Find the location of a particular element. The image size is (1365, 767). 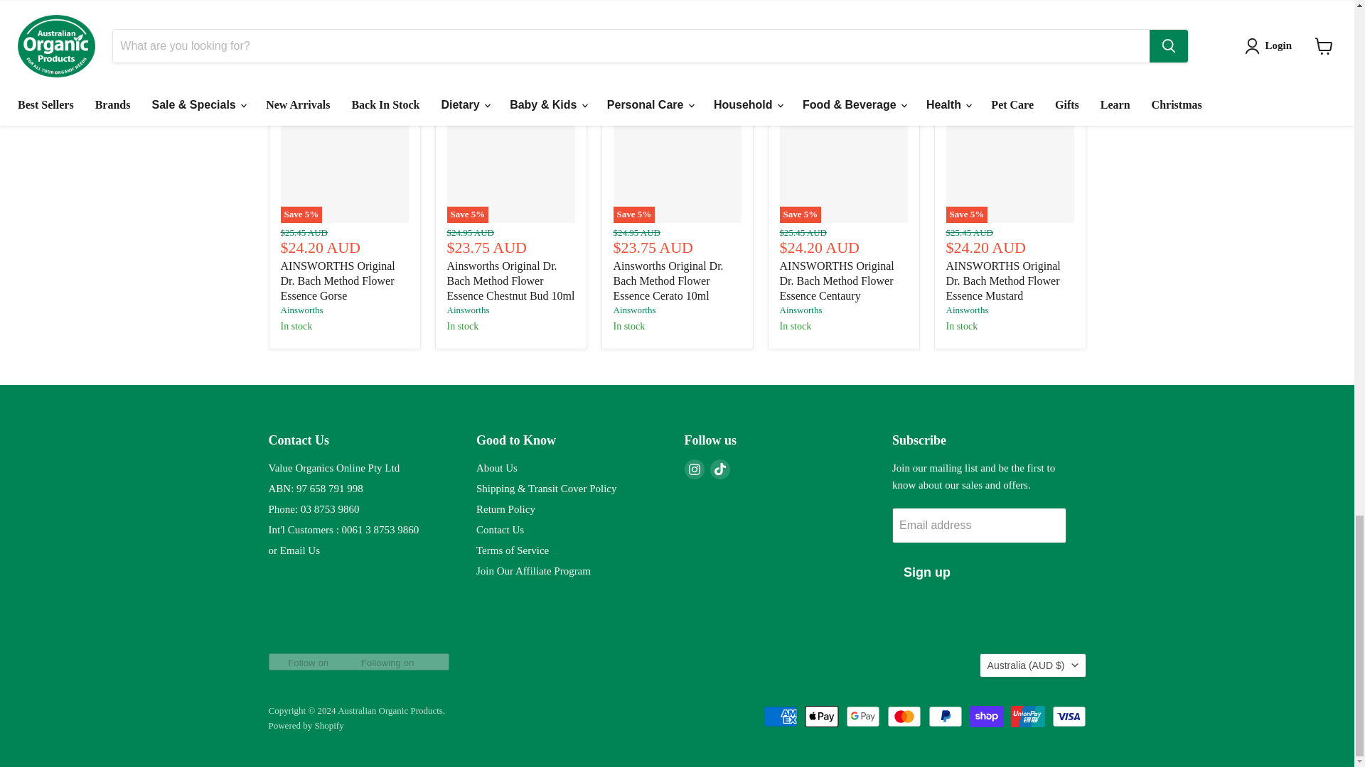

Ainsworths is located at coordinates (801, 310).